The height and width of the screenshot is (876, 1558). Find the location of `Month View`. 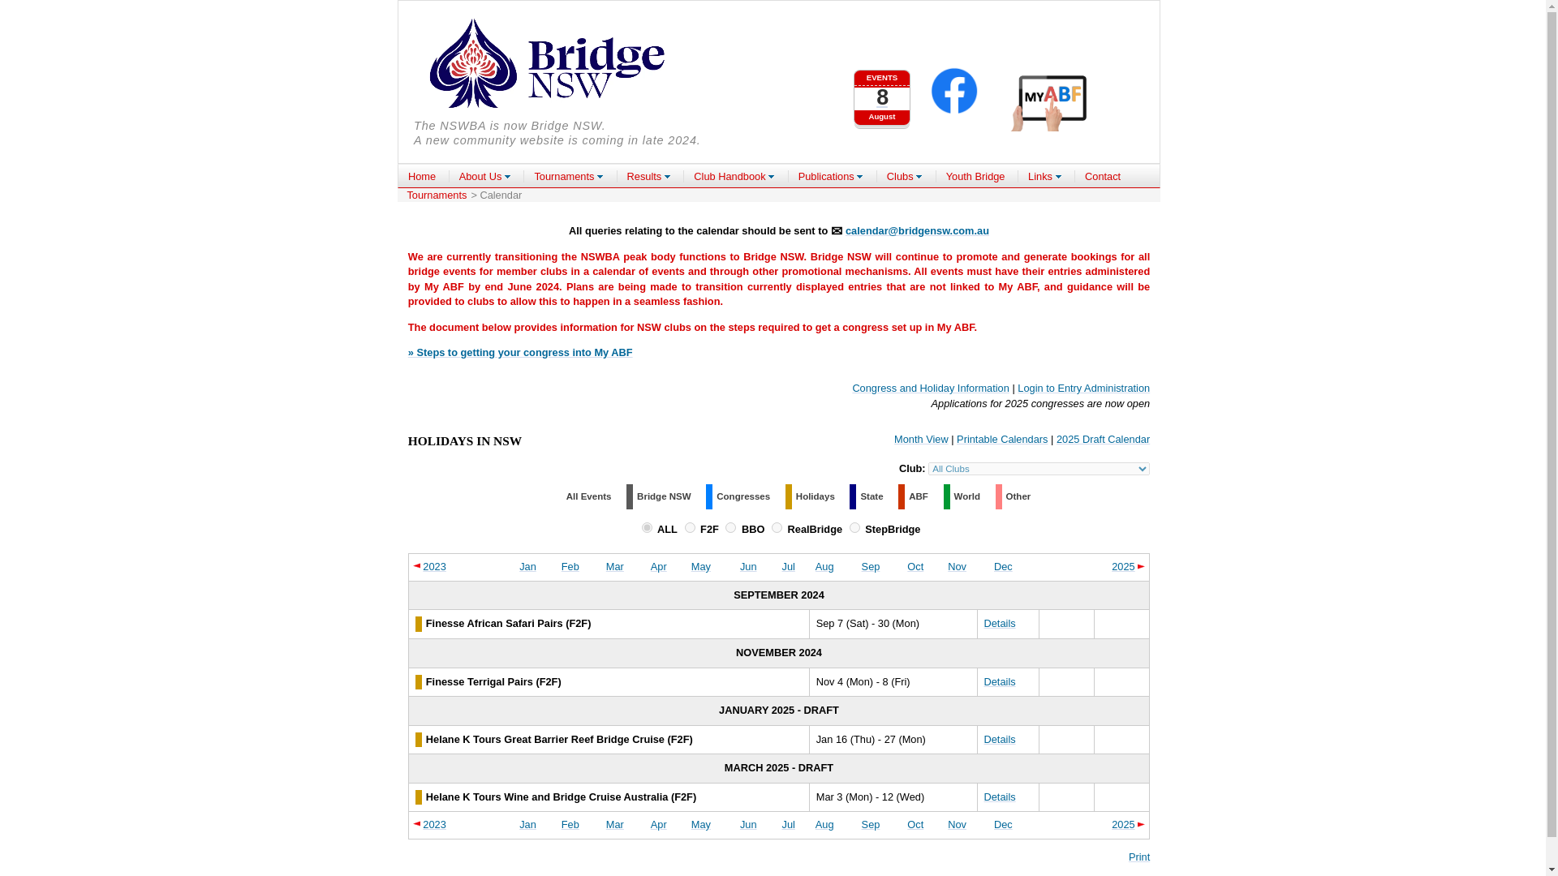

Month View is located at coordinates (831, 176).